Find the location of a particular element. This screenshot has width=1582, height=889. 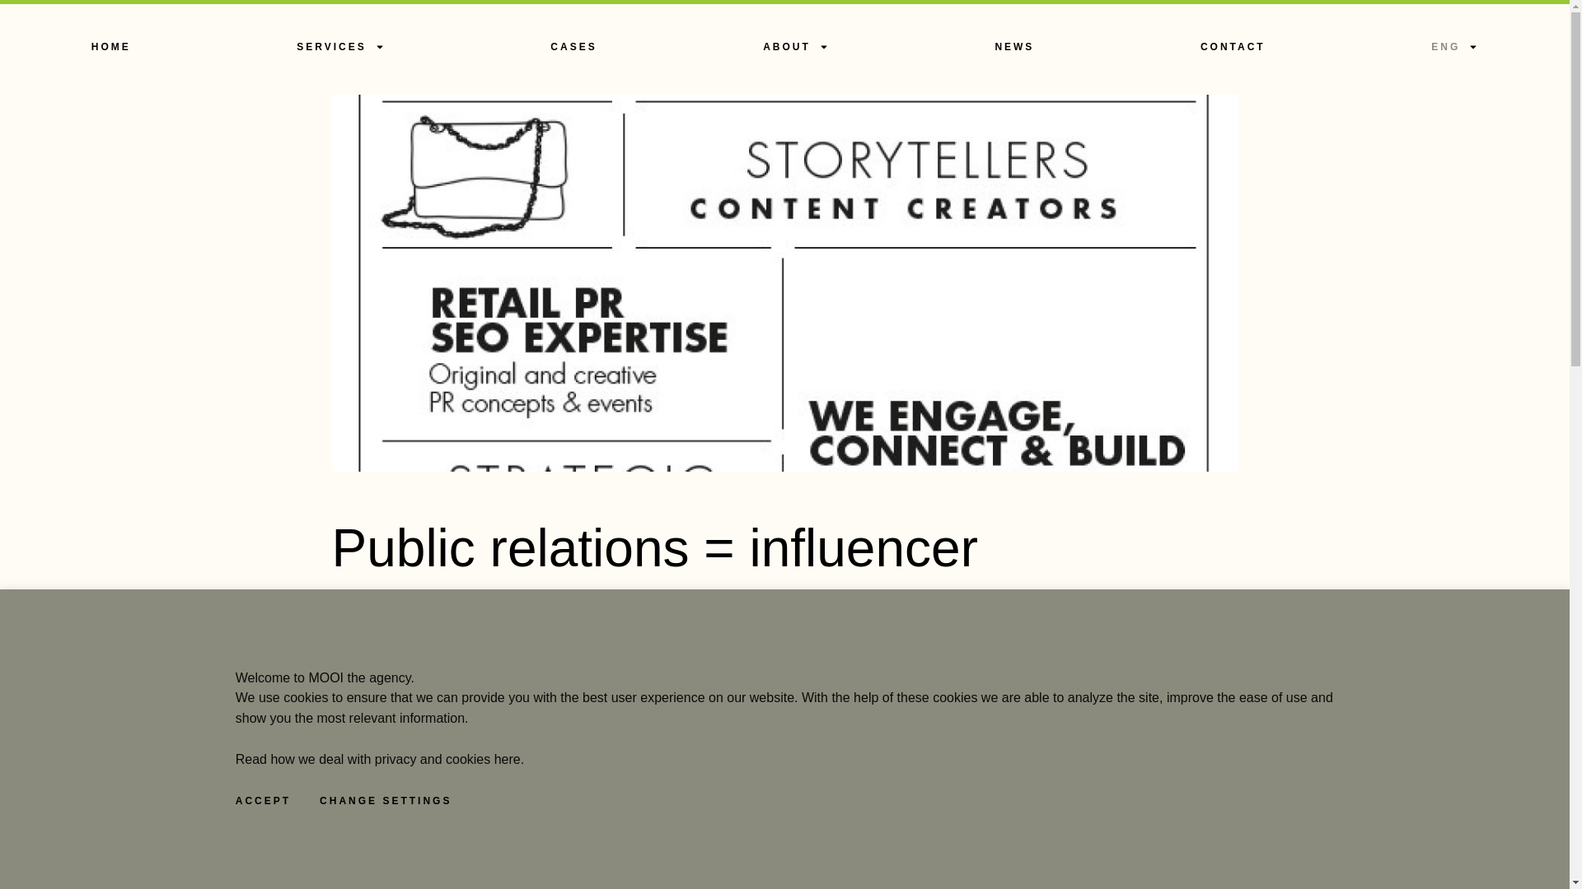

SERVICES is located at coordinates (341, 46).